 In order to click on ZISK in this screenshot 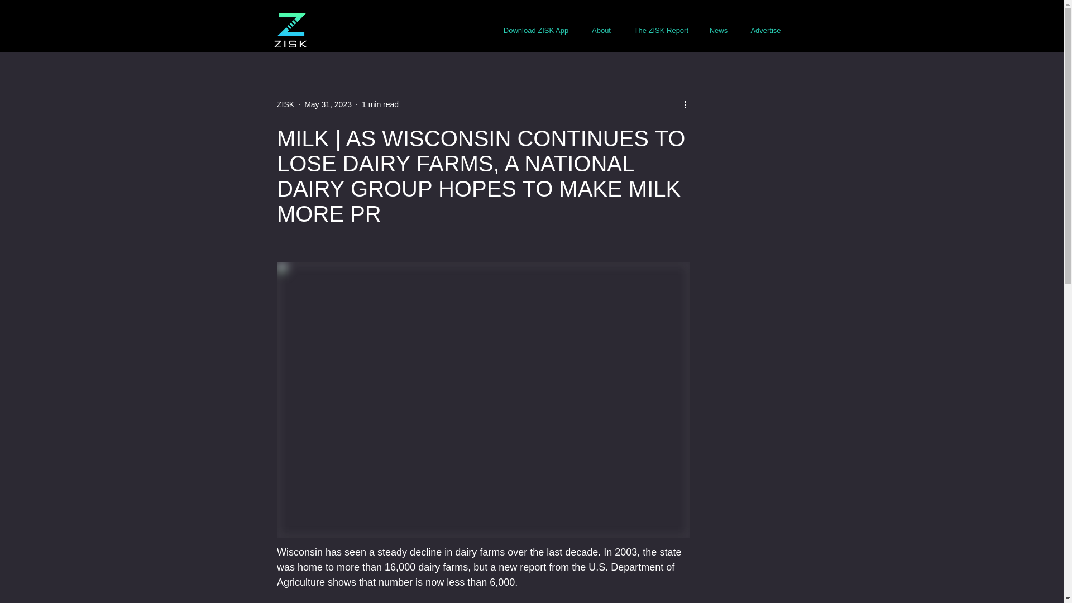, I will do `click(285, 104)`.